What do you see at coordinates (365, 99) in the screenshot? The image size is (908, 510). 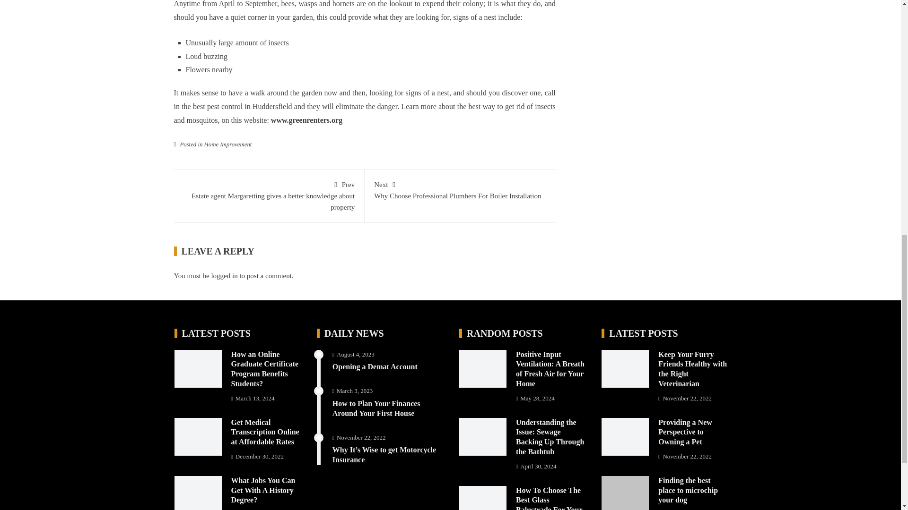 I see `call in the best pest control in Huddersfield` at bounding box center [365, 99].